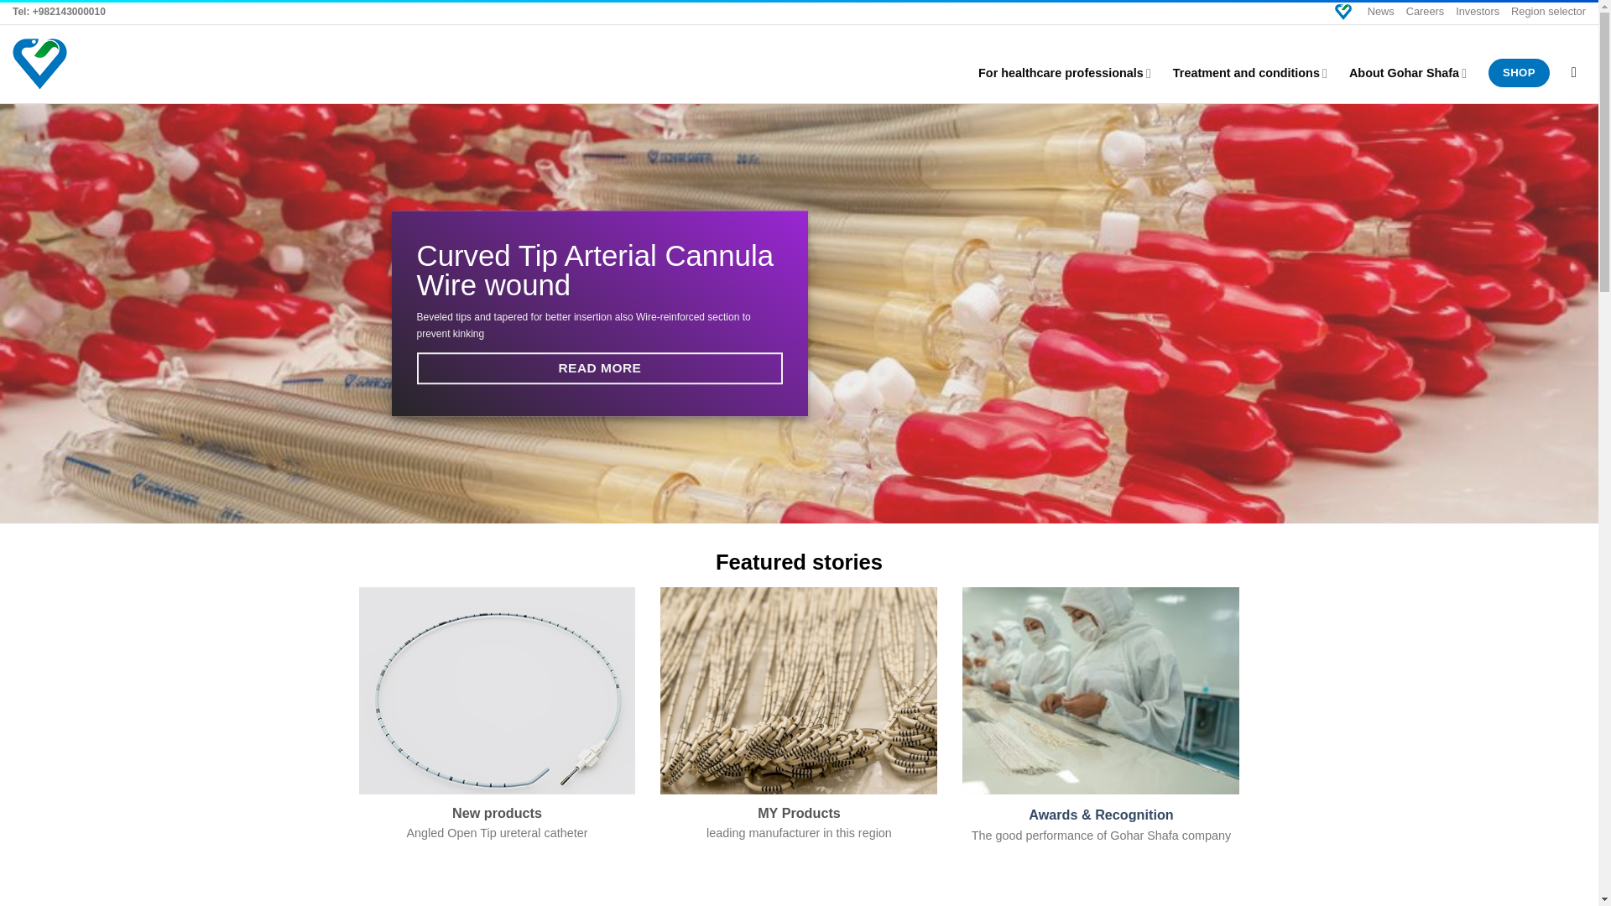 This screenshot has height=906, width=1611. Describe the element at coordinates (1547, 12) in the screenshot. I see `Region selector` at that location.